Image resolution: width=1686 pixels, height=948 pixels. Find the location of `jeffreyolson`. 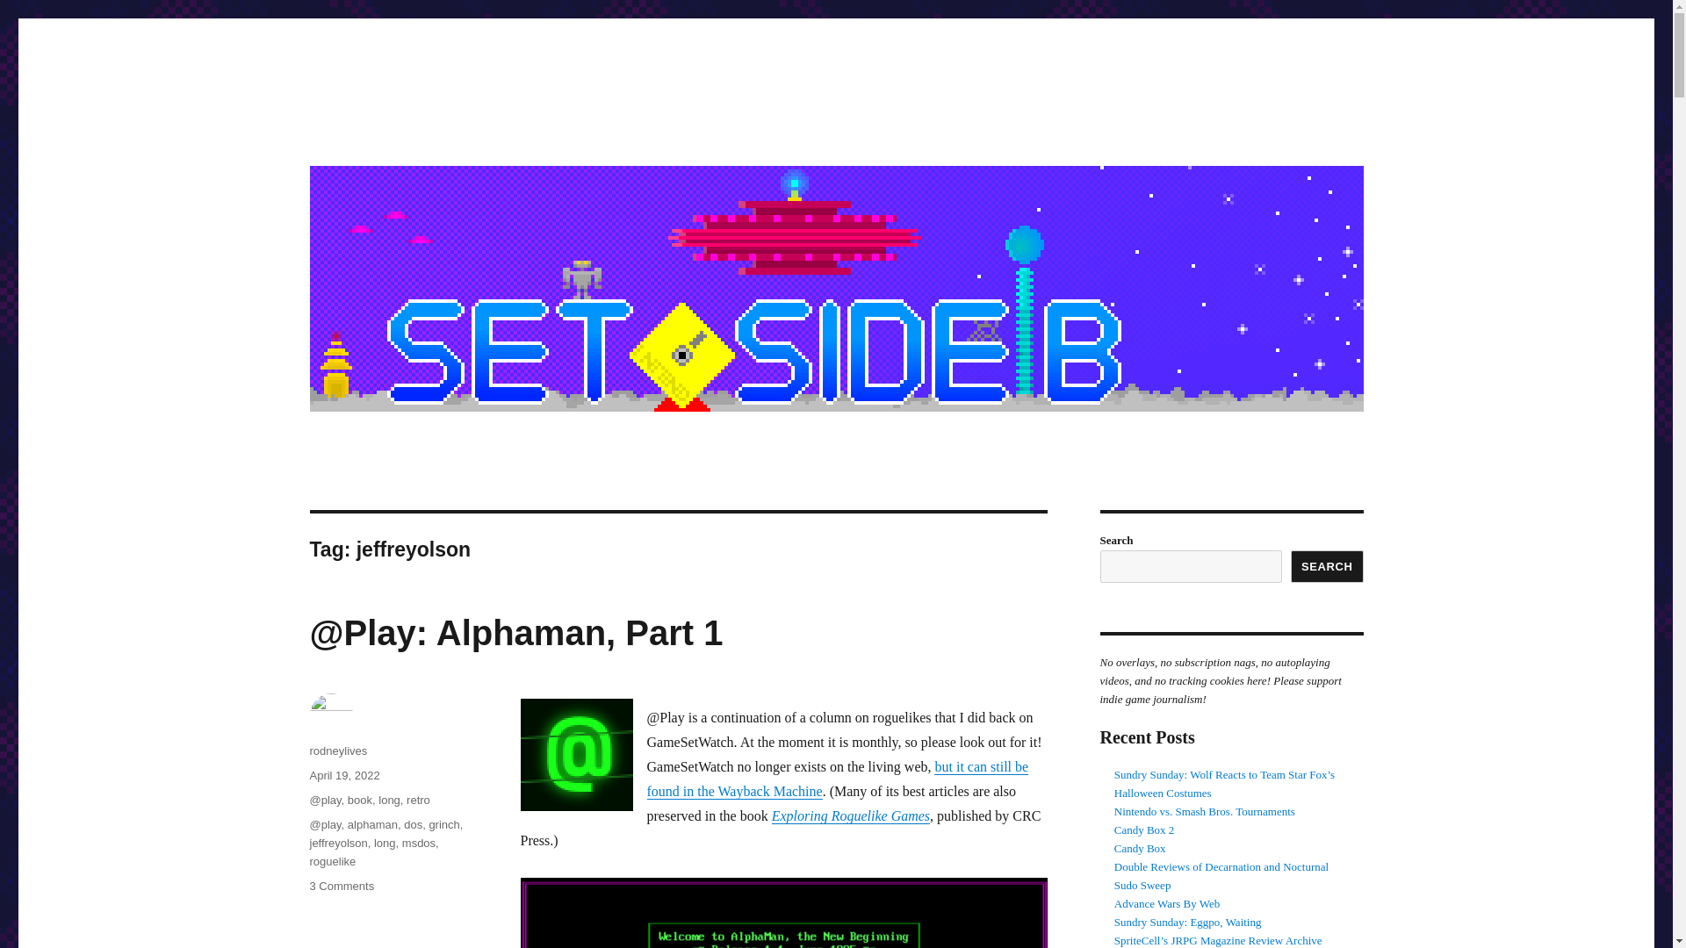

jeffreyolson is located at coordinates (337, 843).